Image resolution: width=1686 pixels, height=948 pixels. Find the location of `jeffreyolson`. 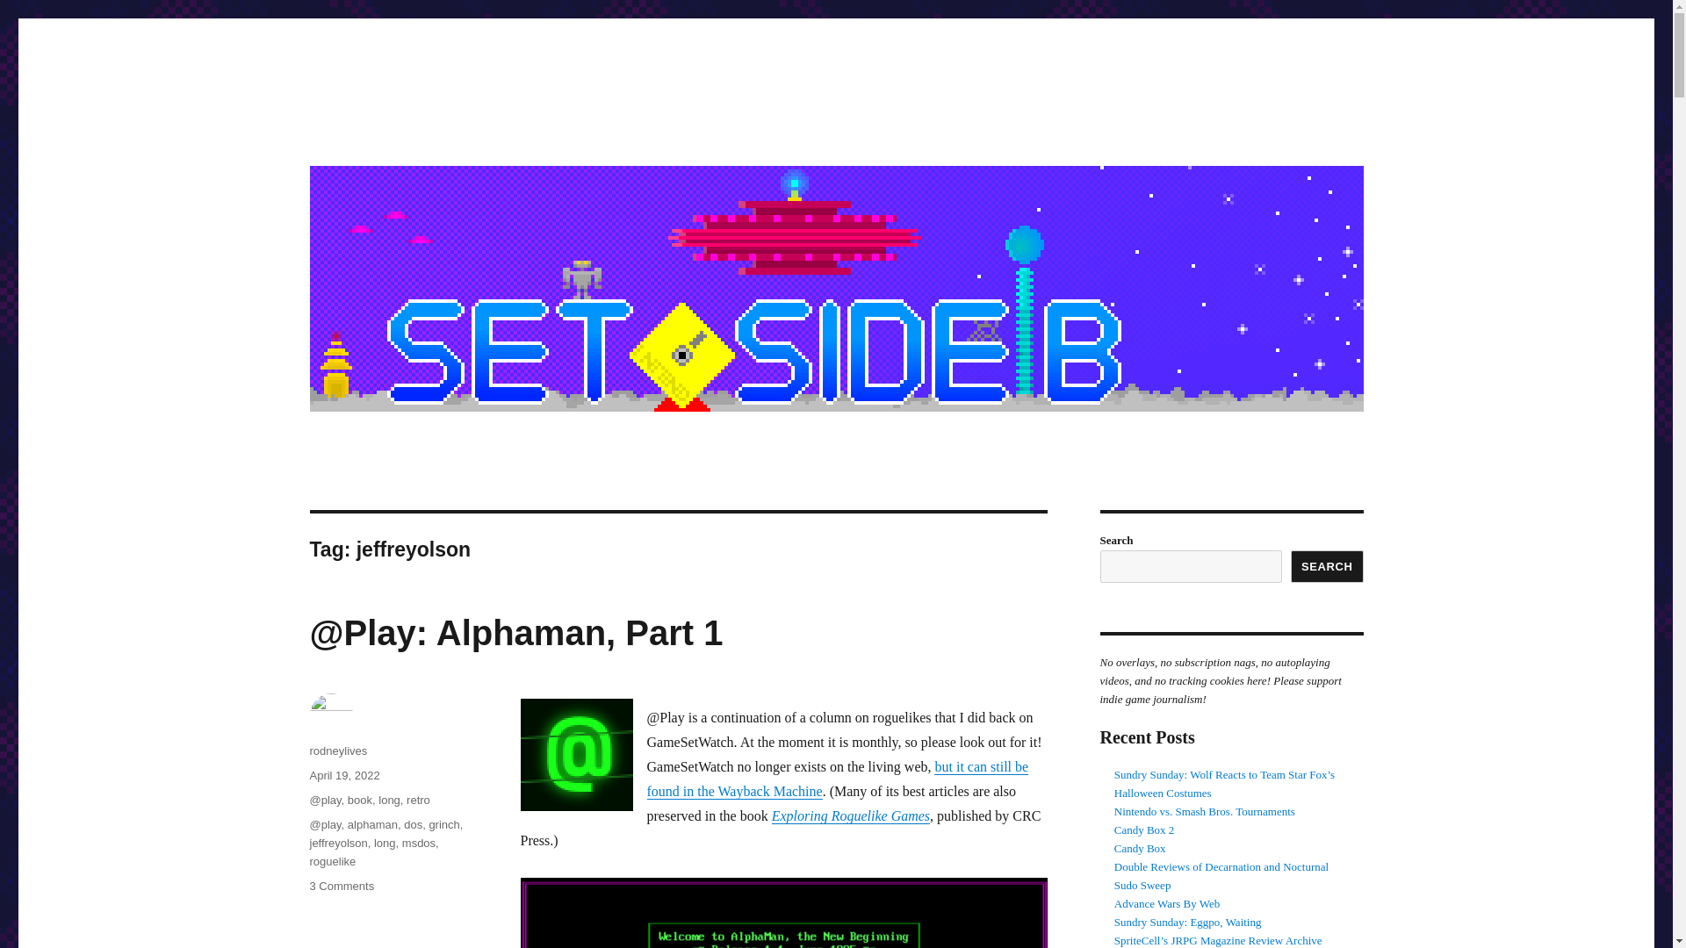

jeffreyolson is located at coordinates (337, 843).